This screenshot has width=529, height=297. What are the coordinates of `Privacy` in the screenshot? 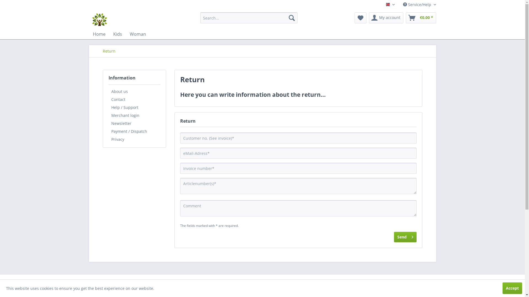 It's located at (134, 139).